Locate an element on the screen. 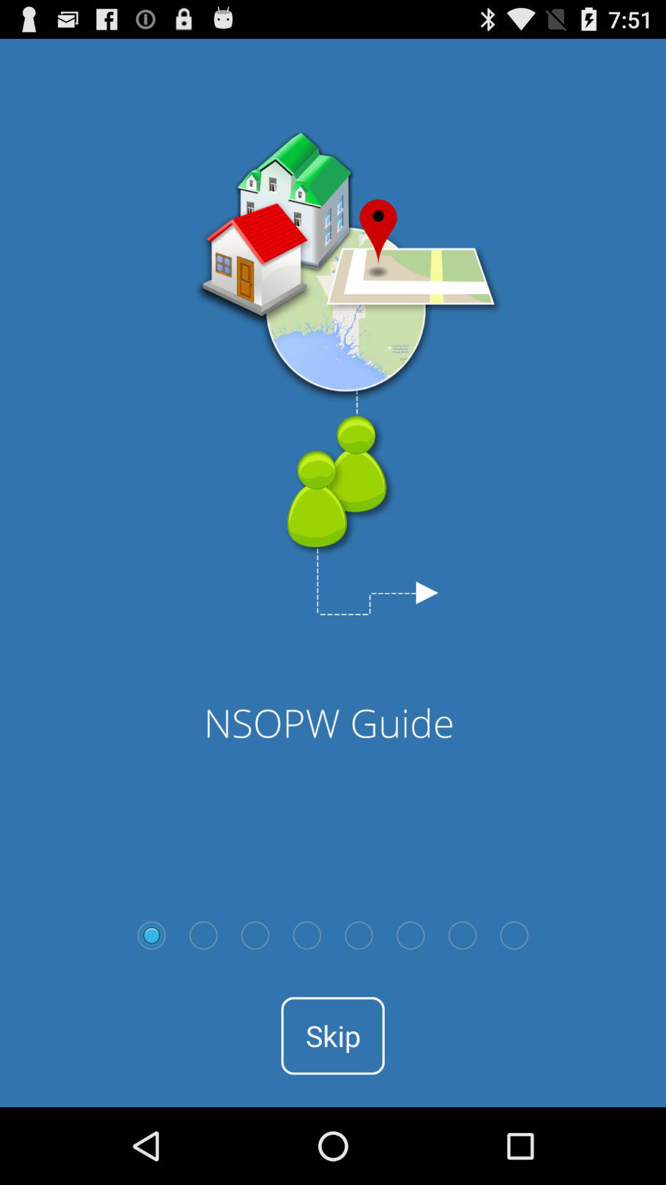 The height and width of the screenshot is (1185, 666). select slide is located at coordinates (307, 935).